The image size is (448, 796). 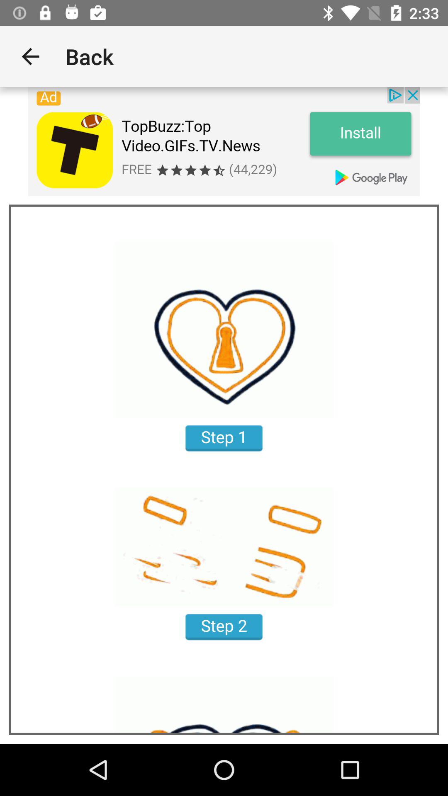 What do you see at coordinates (224, 141) in the screenshot?
I see `advertisement page` at bounding box center [224, 141].